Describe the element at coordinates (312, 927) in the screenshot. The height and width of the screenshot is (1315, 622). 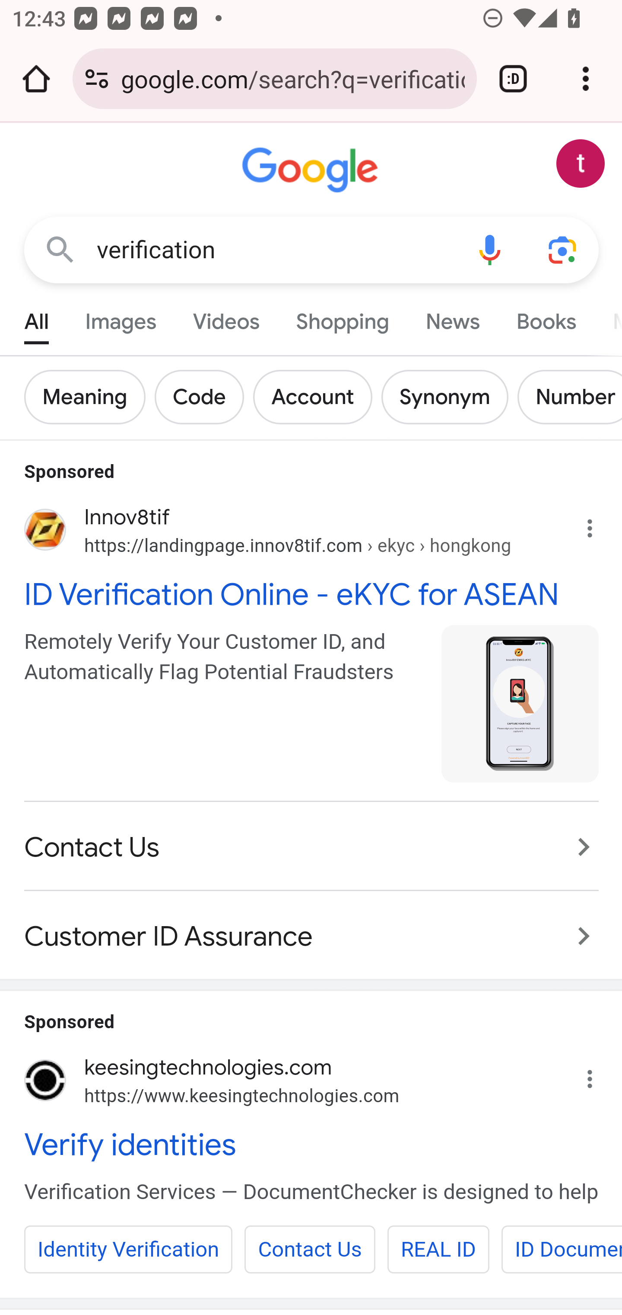
I see `Customer ID Assurance` at that location.